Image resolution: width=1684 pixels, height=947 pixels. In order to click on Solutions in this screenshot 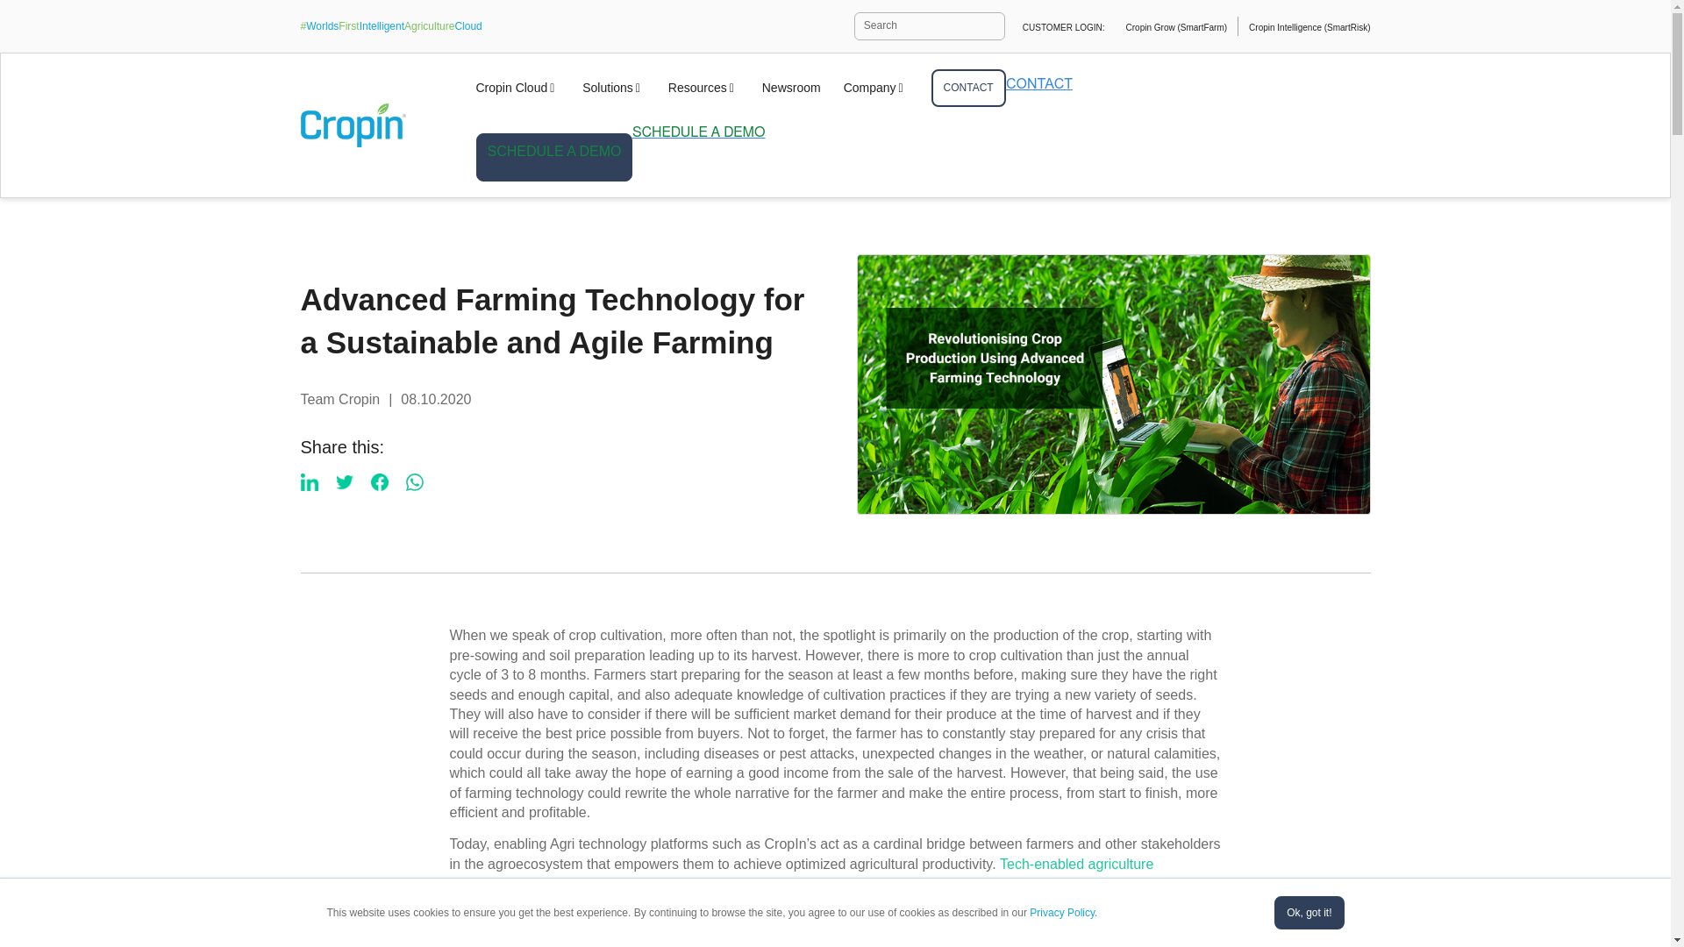, I will do `click(614, 88)`.